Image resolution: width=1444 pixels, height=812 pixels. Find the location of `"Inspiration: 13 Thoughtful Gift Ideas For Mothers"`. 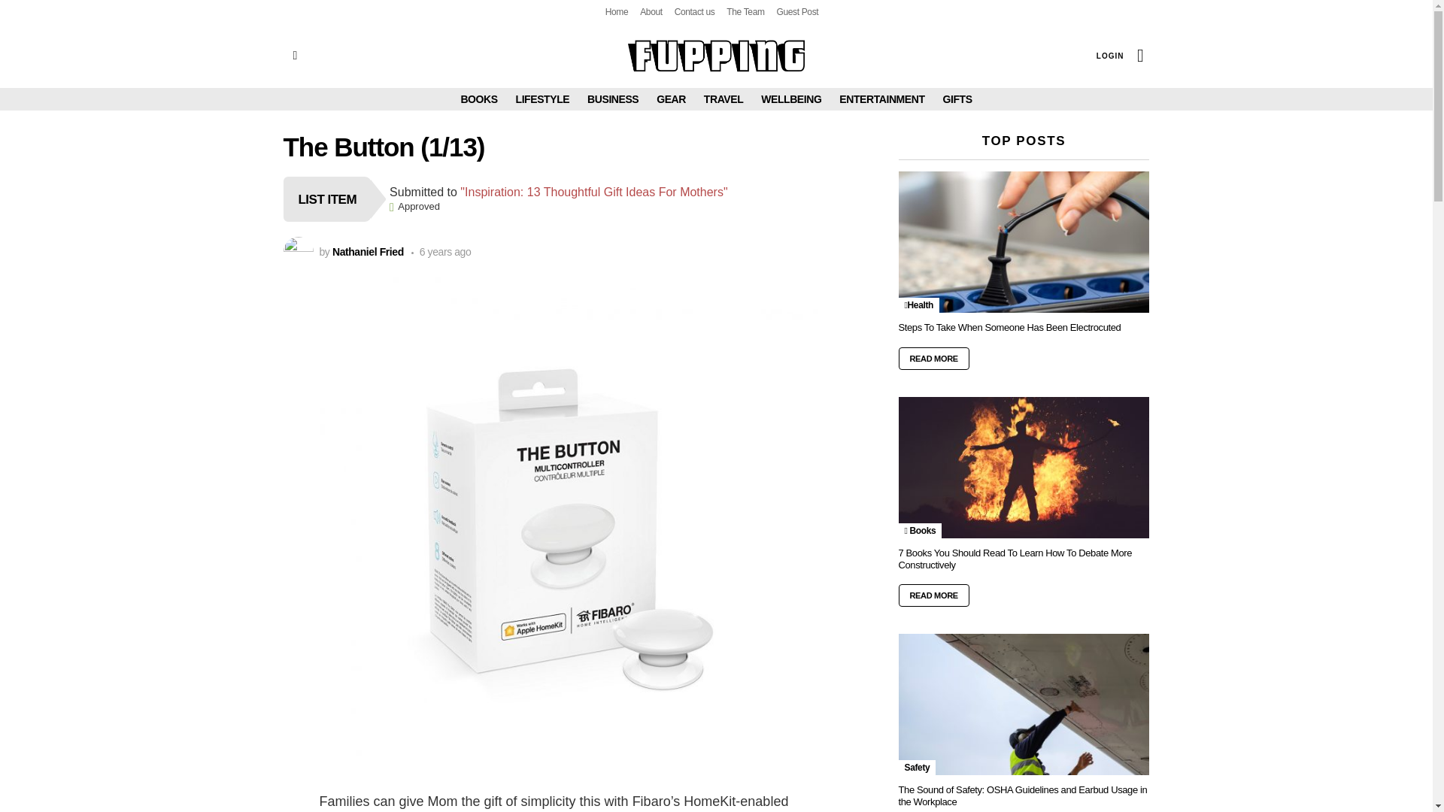

"Inspiration: 13 Thoughtful Gift Ideas For Mothers" is located at coordinates (594, 192).